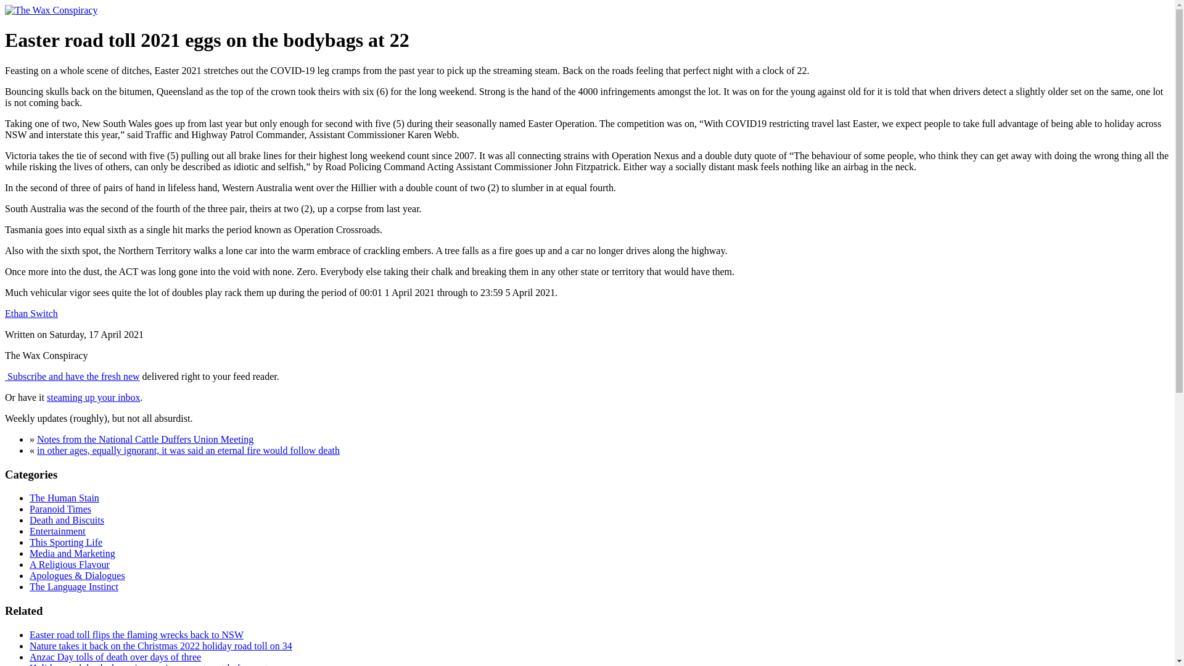 This screenshot has height=666, width=1184. I want to click on email that is, so click(94, 397).